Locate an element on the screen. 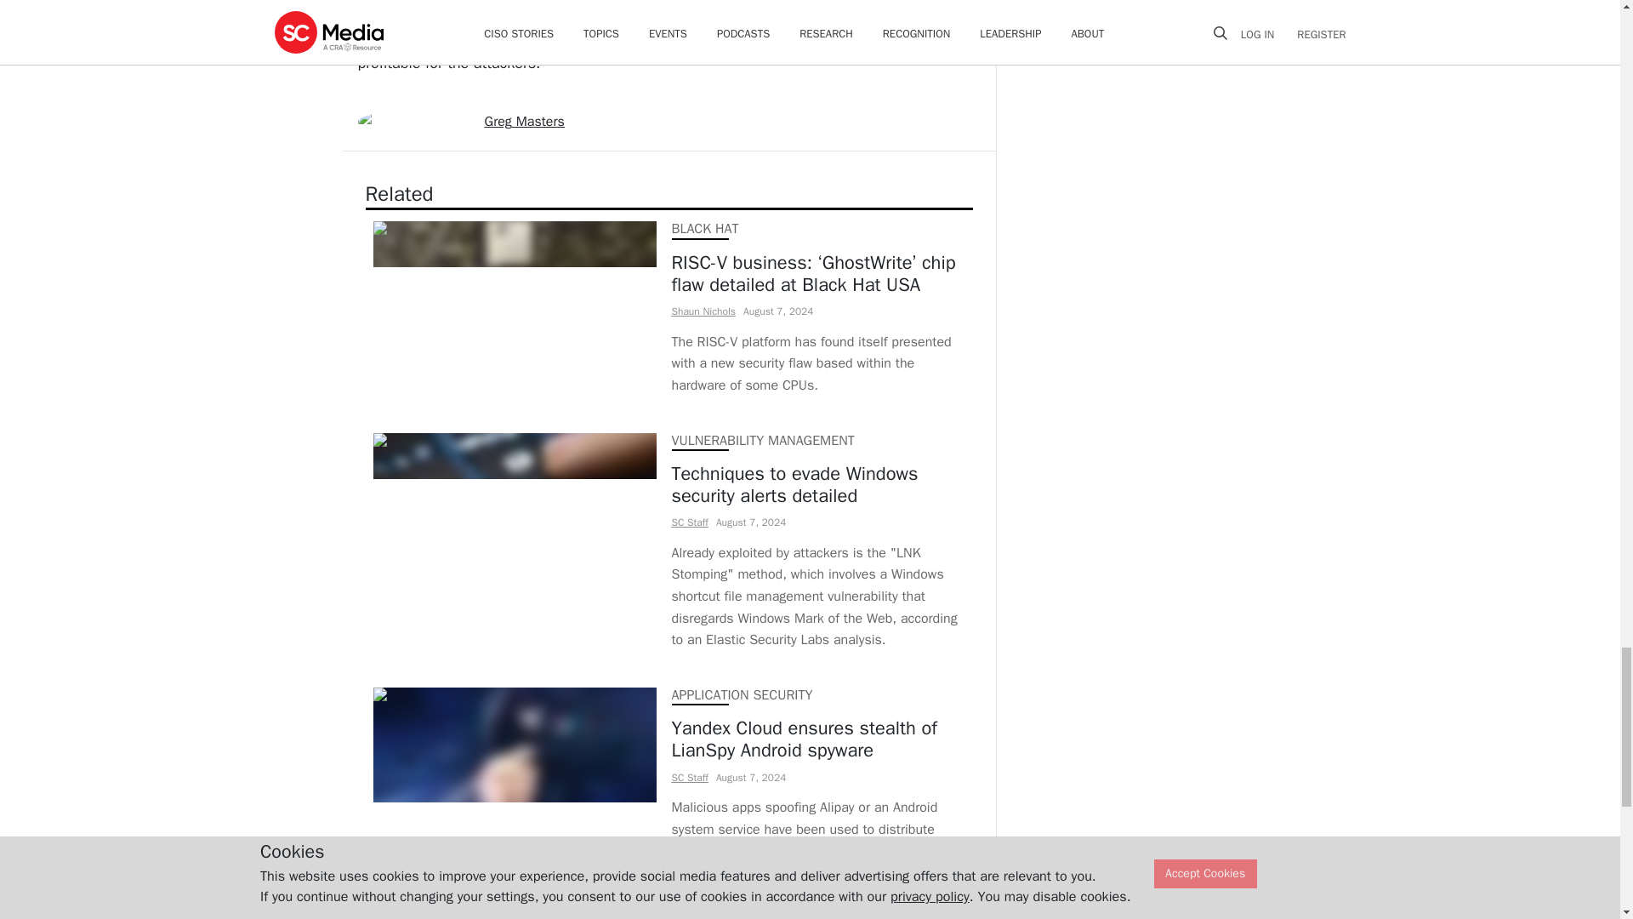 Image resolution: width=1633 pixels, height=919 pixels. Yandex Cloud ensures stealth of LianSpy Android spyware is located at coordinates (818, 740).